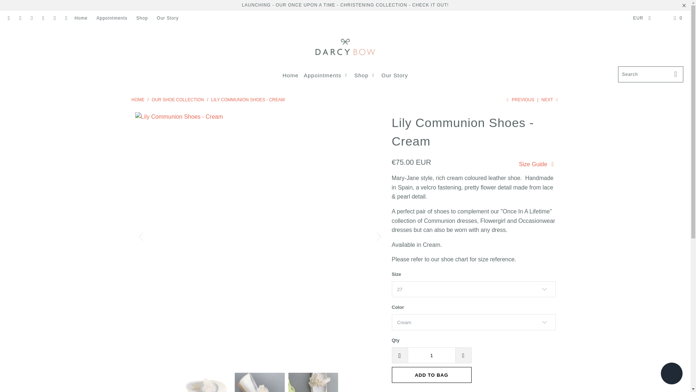 The height and width of the screenshot is (392, 696). I want to click on 1, so click(431, 355).